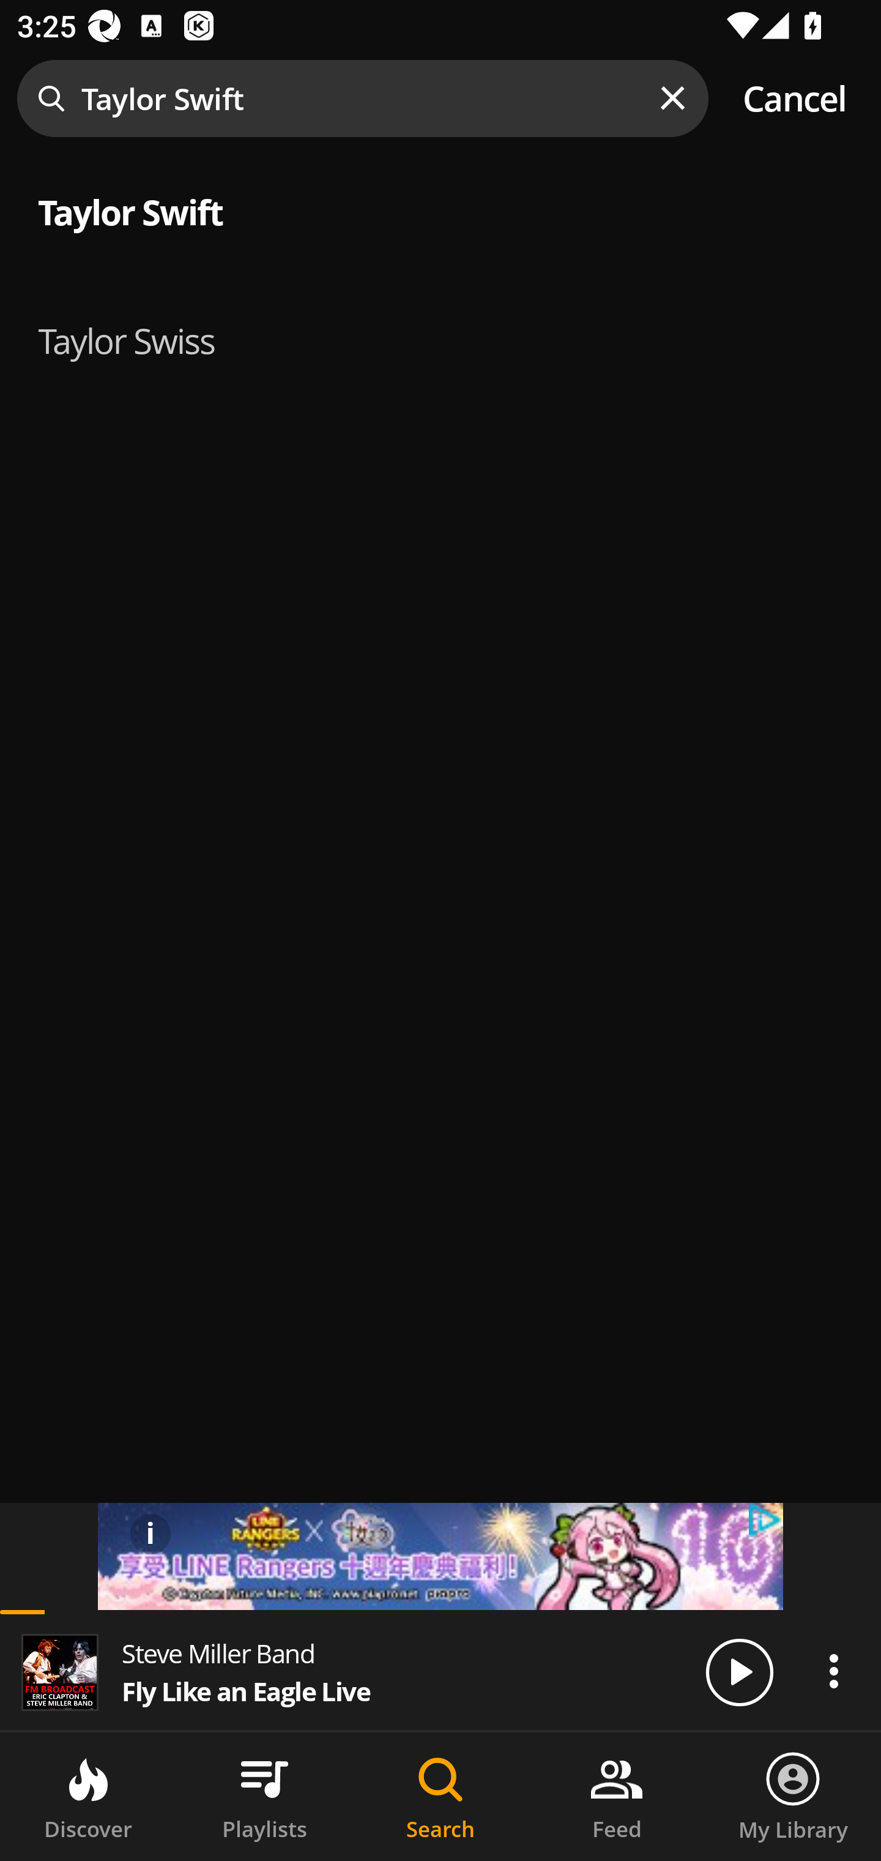 Image resolution: width=881 pixels, height=1861 pixels. What do you see at coordinates (441, 209) in the screenshot?
I see `Taylor Swift` at bounding box center [441, 209].